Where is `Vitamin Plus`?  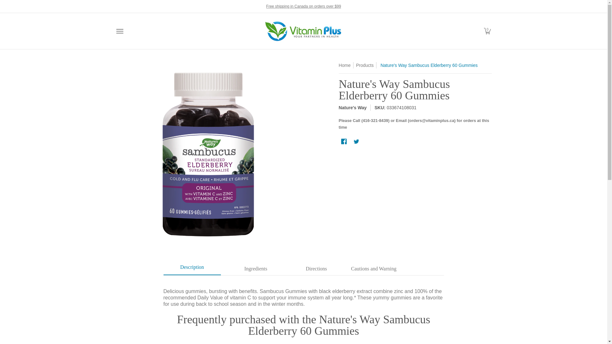
Vitamin Plus is located at coordinates (303, 31).